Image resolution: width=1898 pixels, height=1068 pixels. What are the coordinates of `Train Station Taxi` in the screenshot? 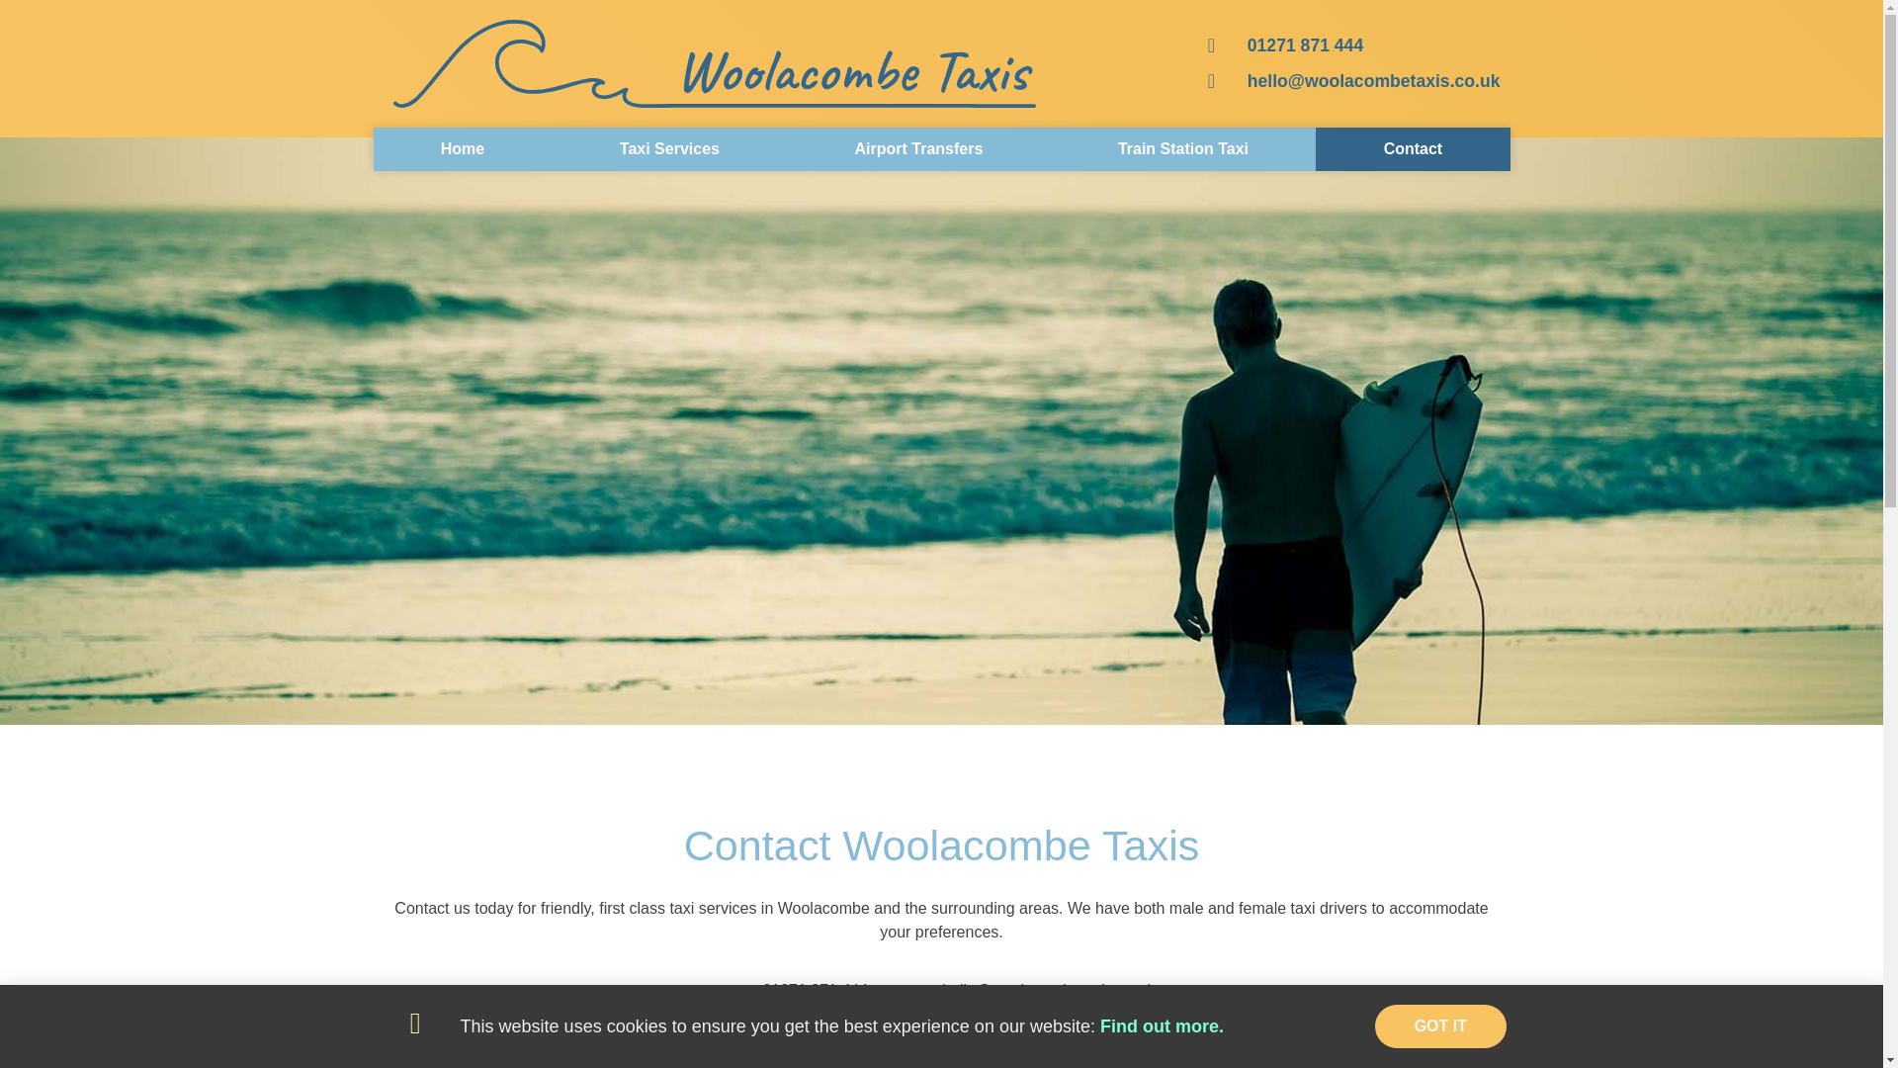 It's located at (1184, 148).